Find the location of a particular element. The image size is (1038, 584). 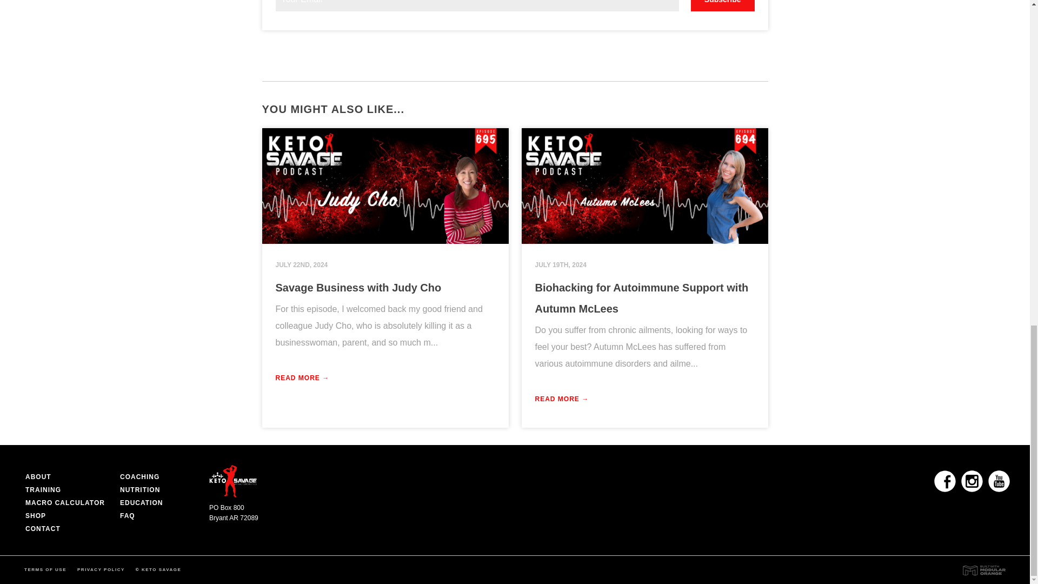

Instagram is located at coordinates (972, 481).